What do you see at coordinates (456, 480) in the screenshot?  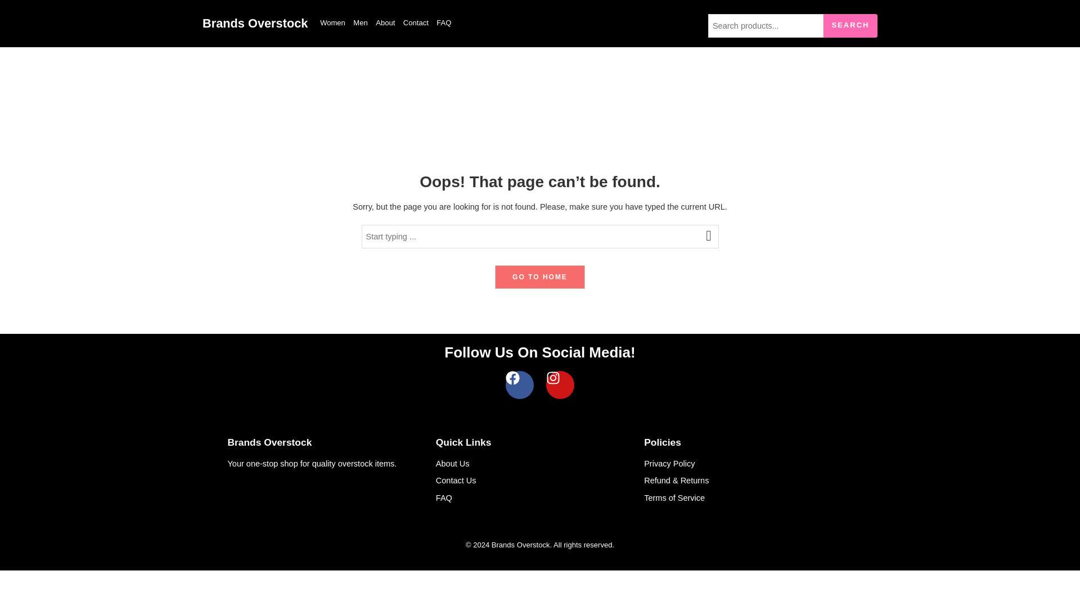 I see `Contact Us` at bounding box center [456, 480].